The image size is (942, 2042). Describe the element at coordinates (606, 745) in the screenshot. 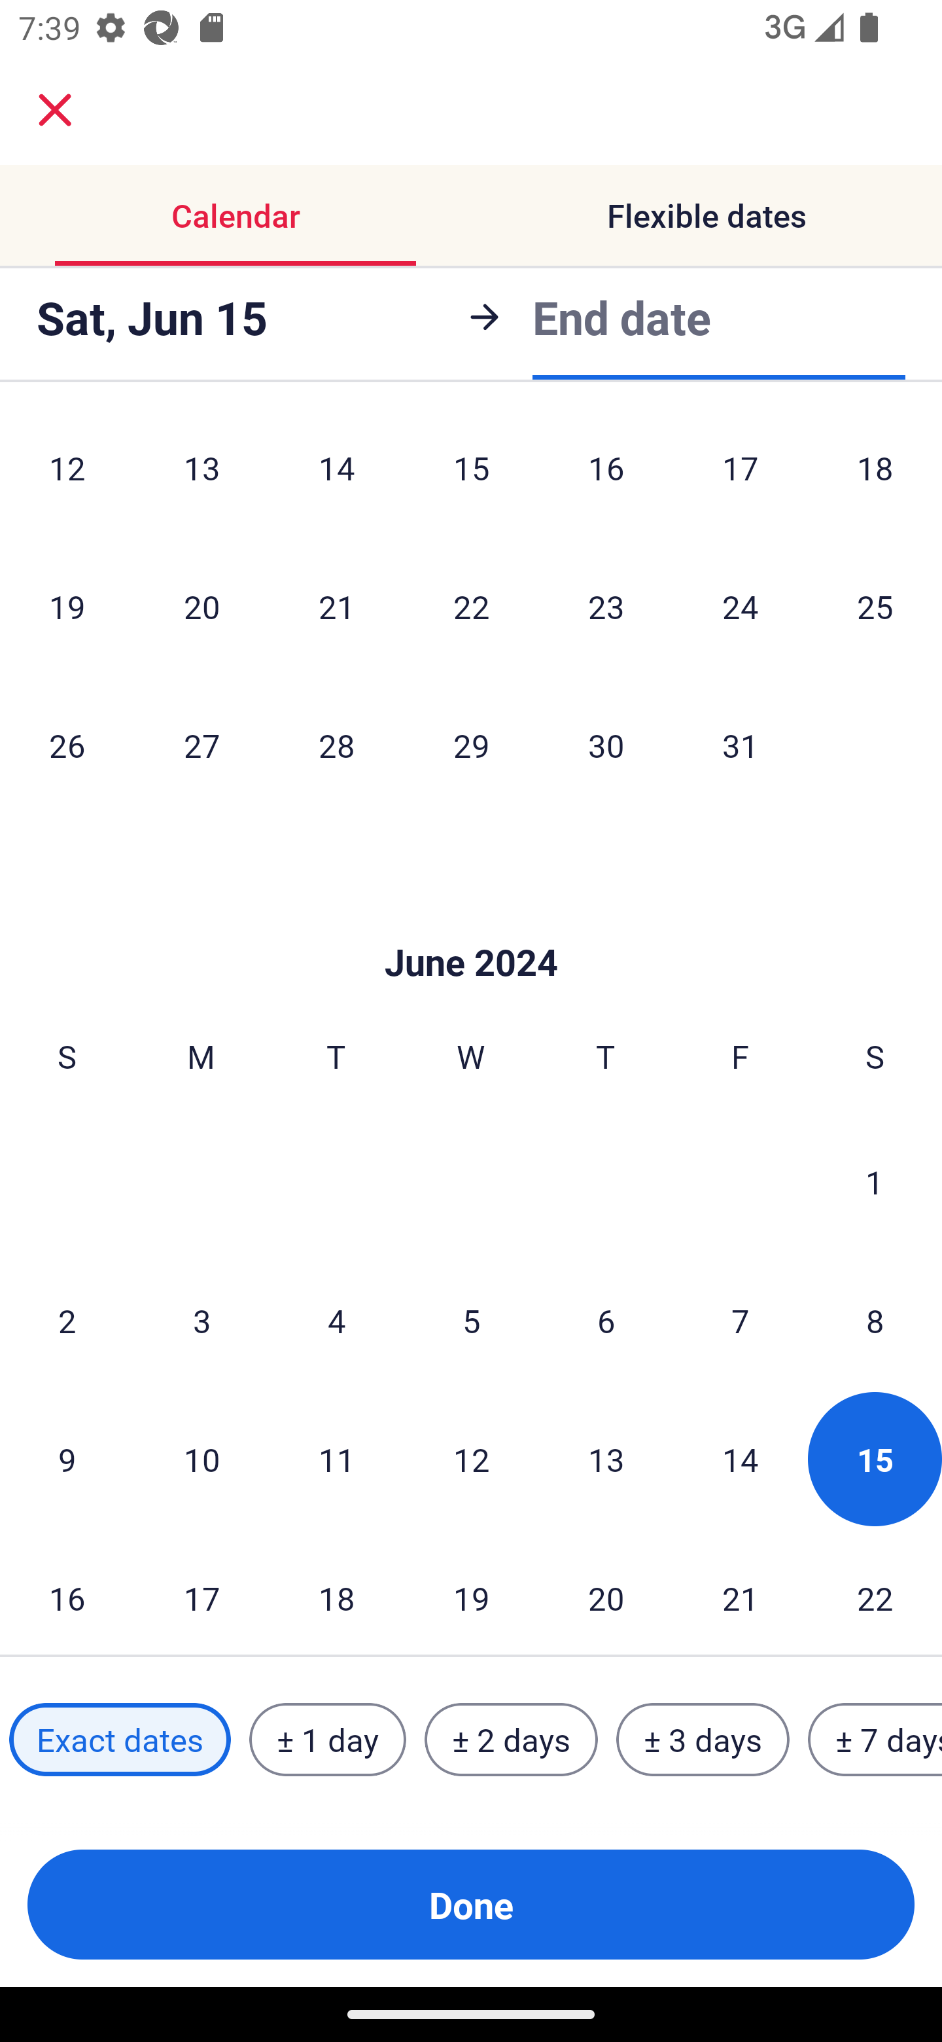

I see `30 Thursday, May 30, 2024` at that location.